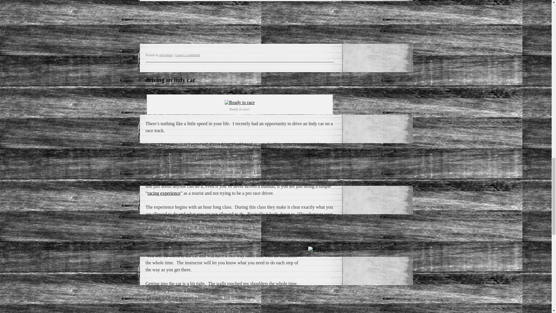  I want to click on Posted on September 5, 2013, so click(173, 87).